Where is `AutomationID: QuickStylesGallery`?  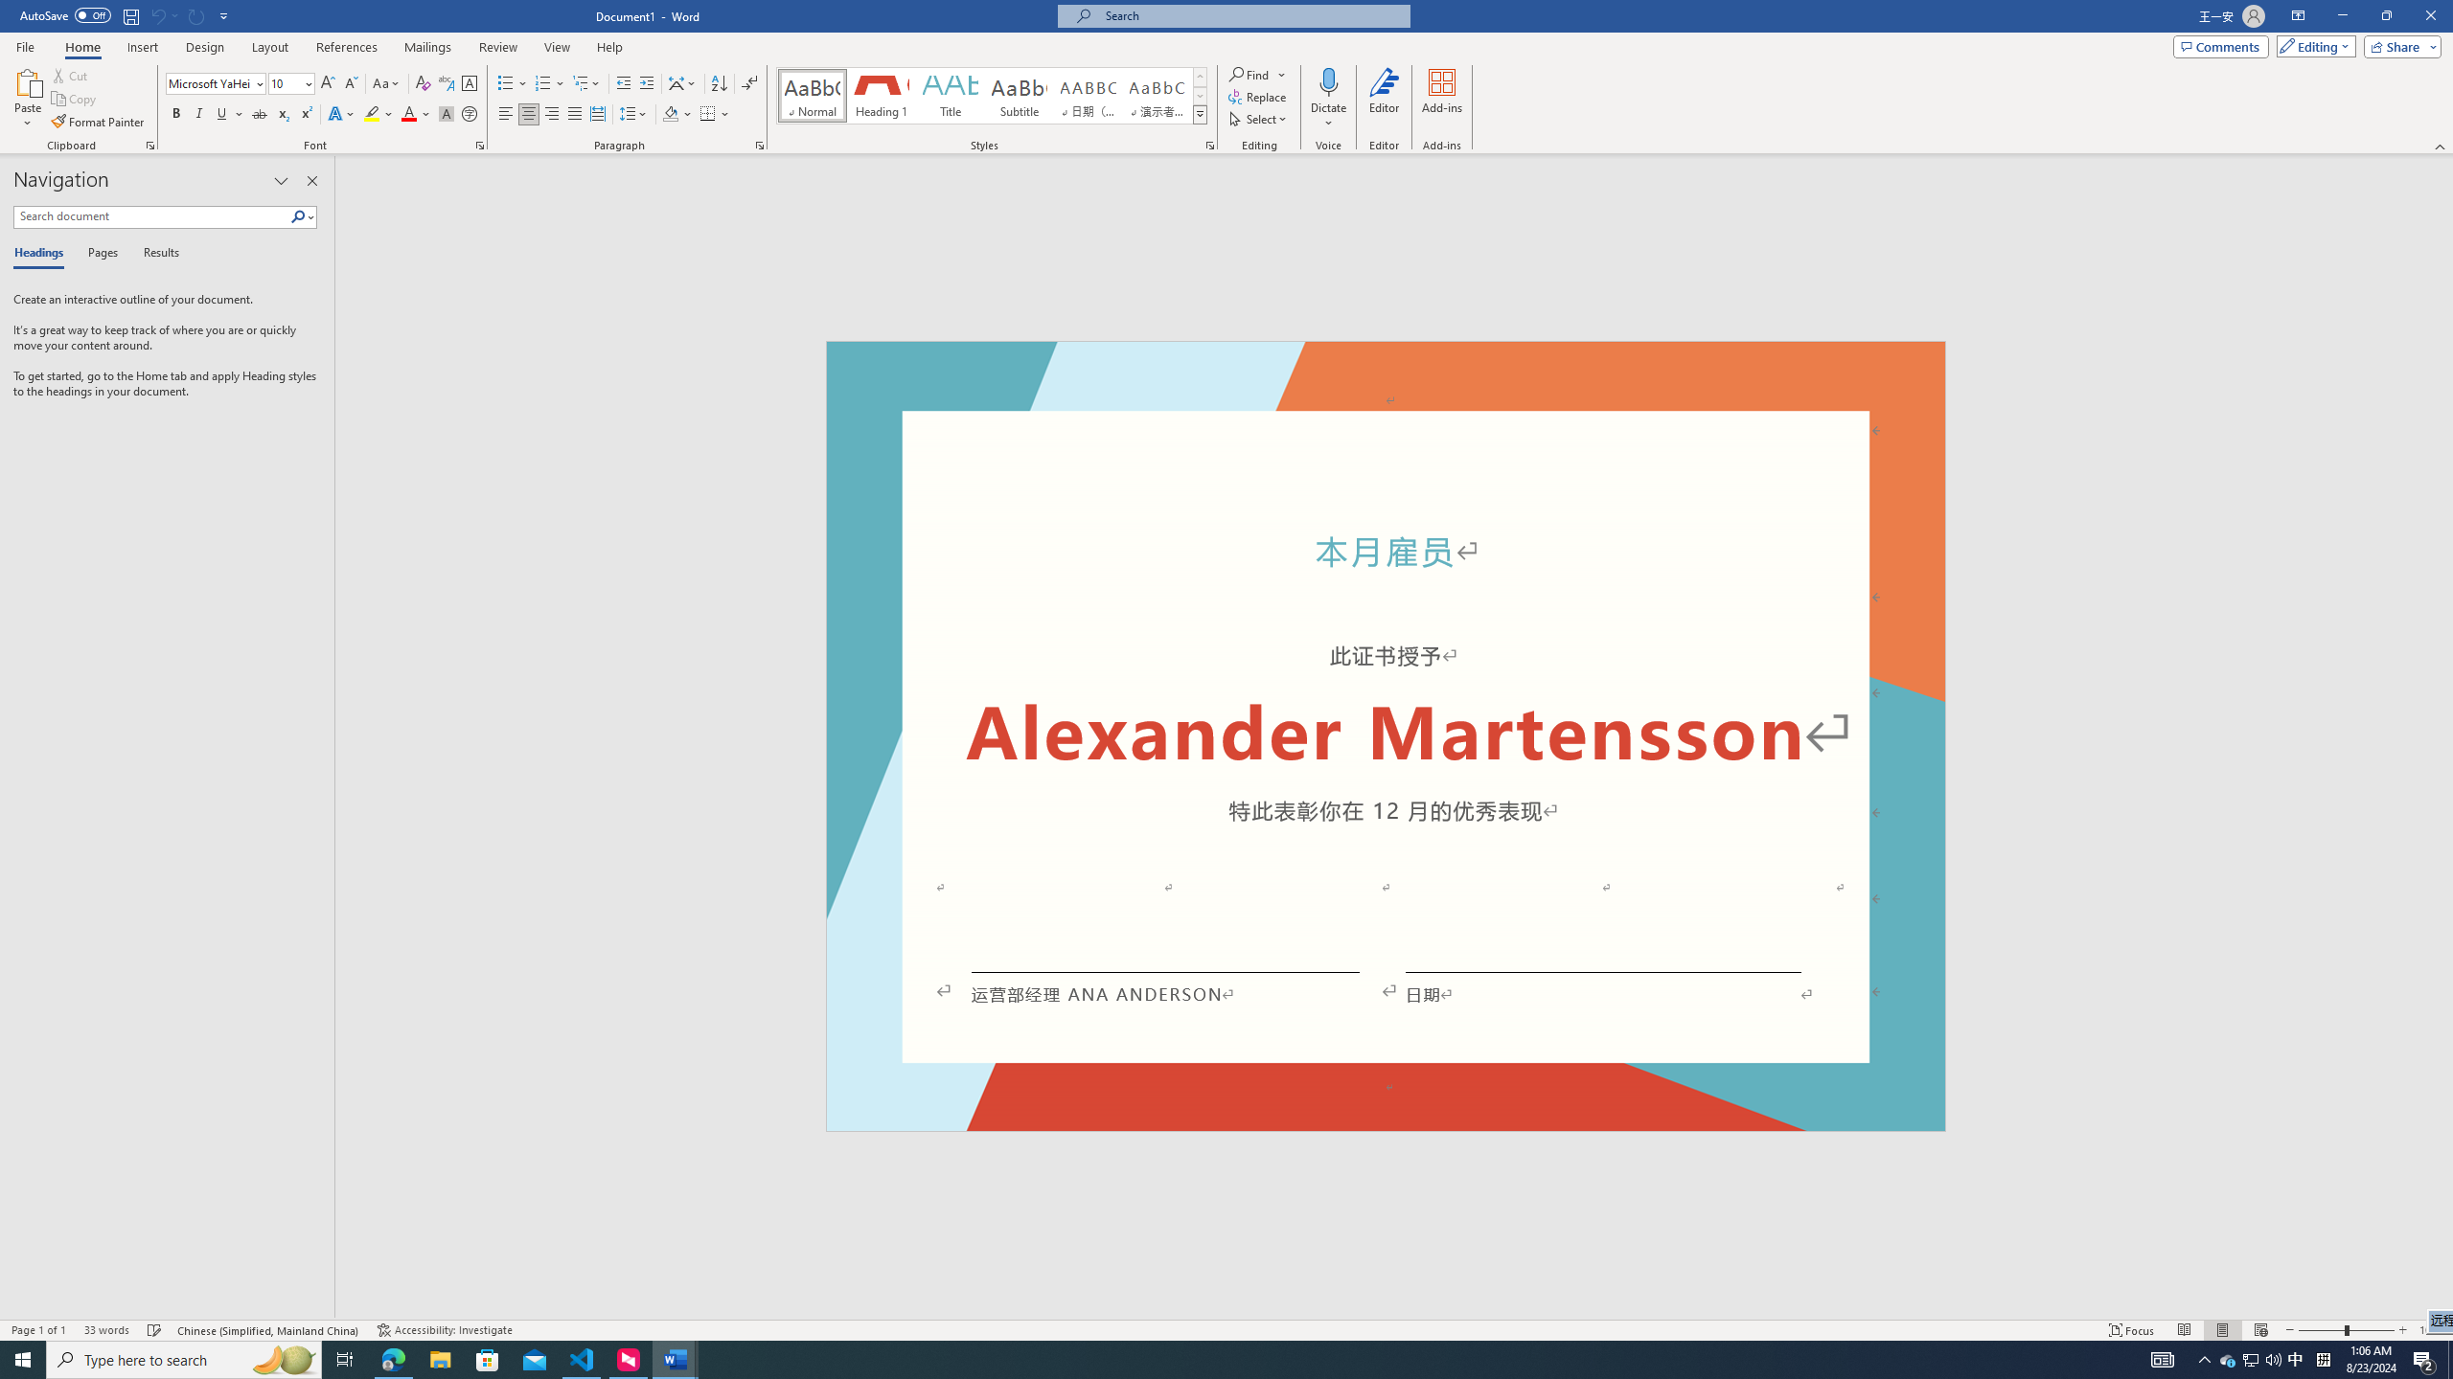 AutomationID: QuickStylesGallery is located at coordinates (992, 96).